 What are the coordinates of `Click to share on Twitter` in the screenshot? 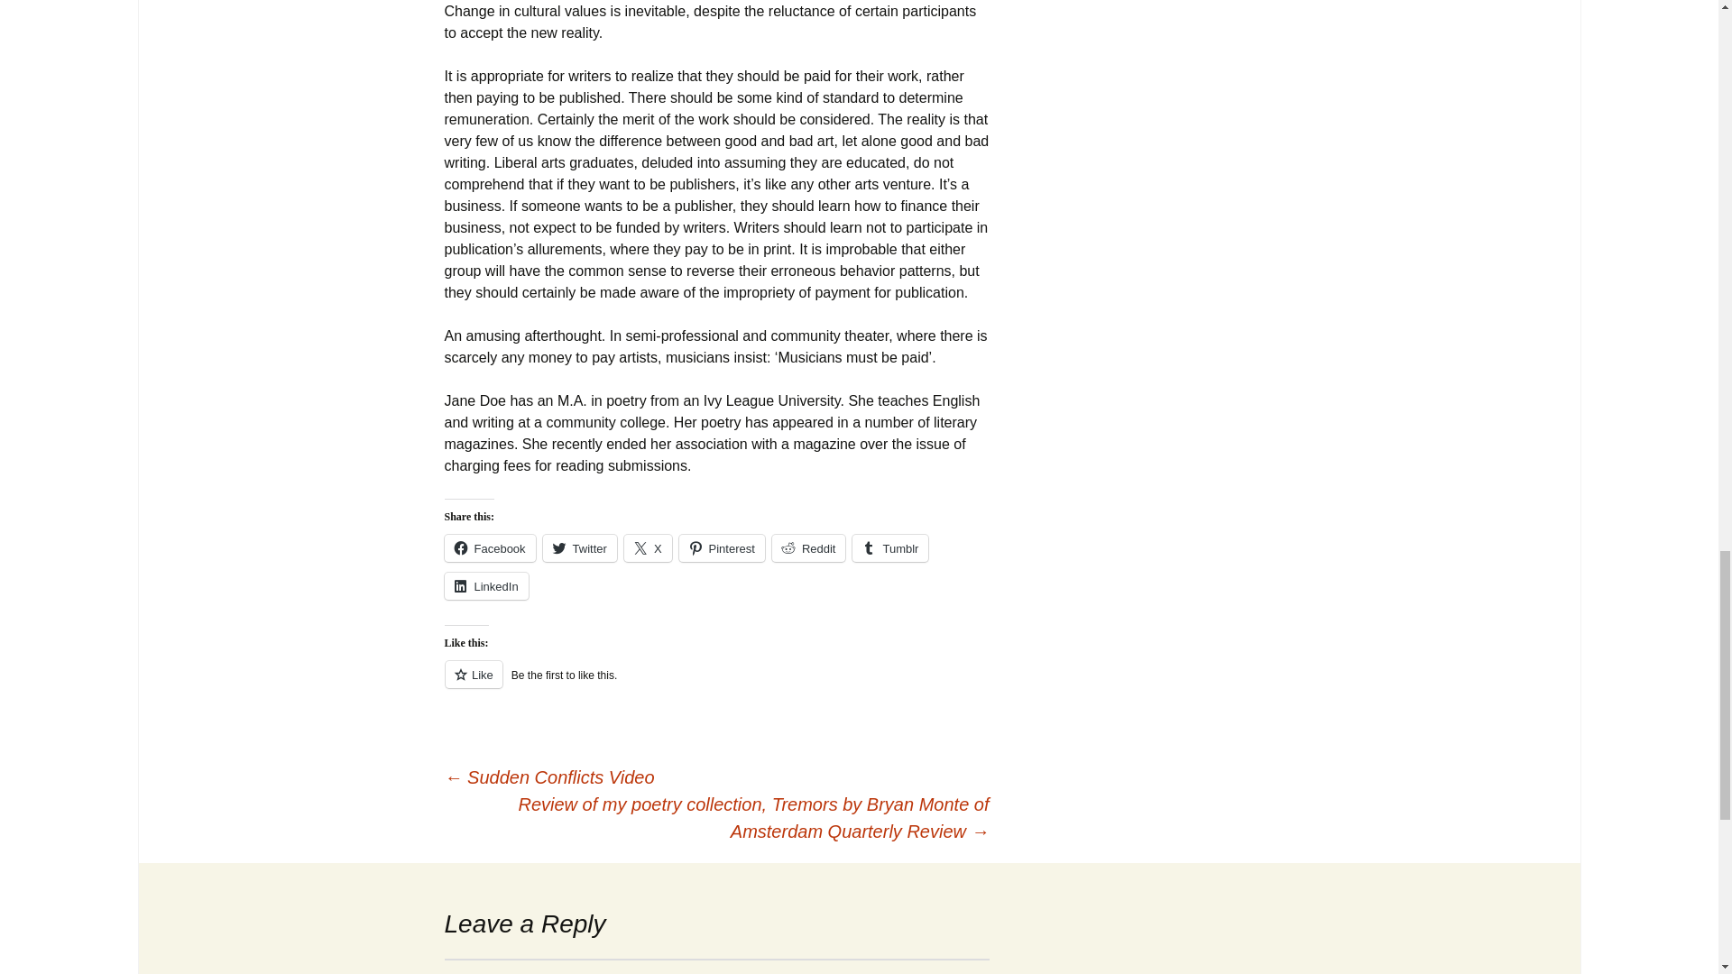 It's located at (579, 548).